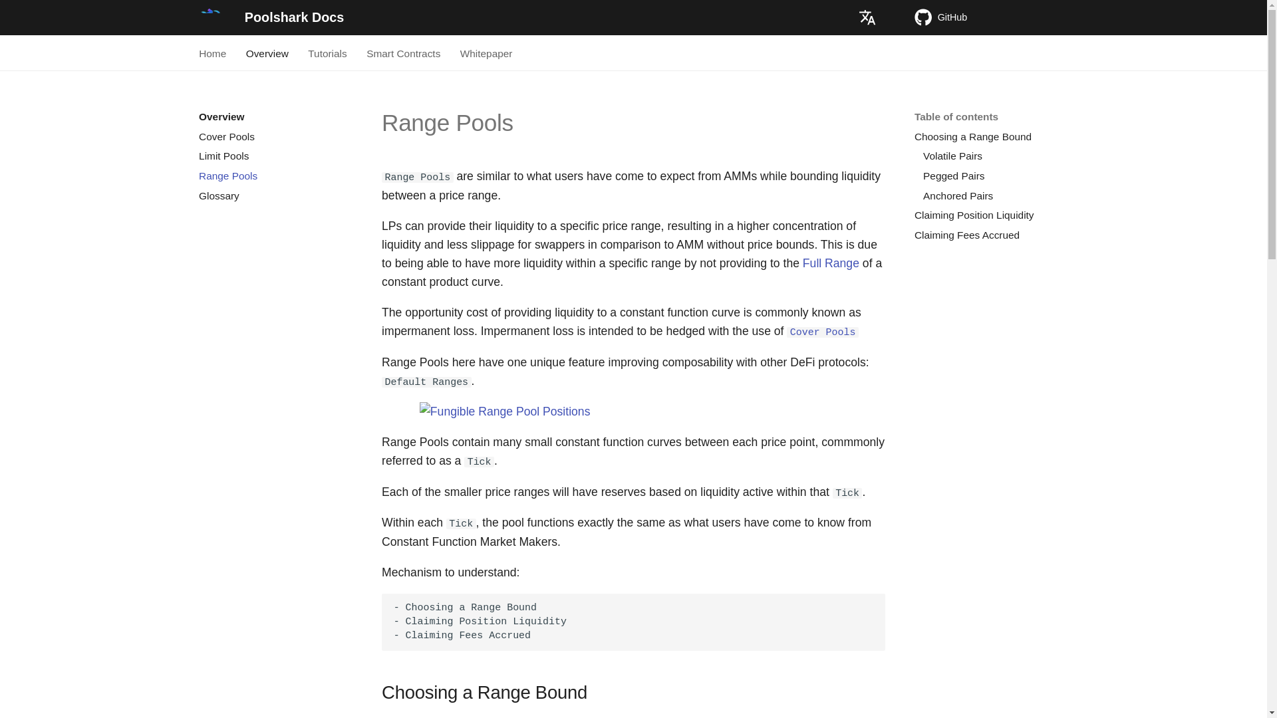 The height and width of the screenshot is (718, 1277). What do you see at coordinates (274, 195) in the screenshot?
I see `Glossary` at bounding box center [274, 195].